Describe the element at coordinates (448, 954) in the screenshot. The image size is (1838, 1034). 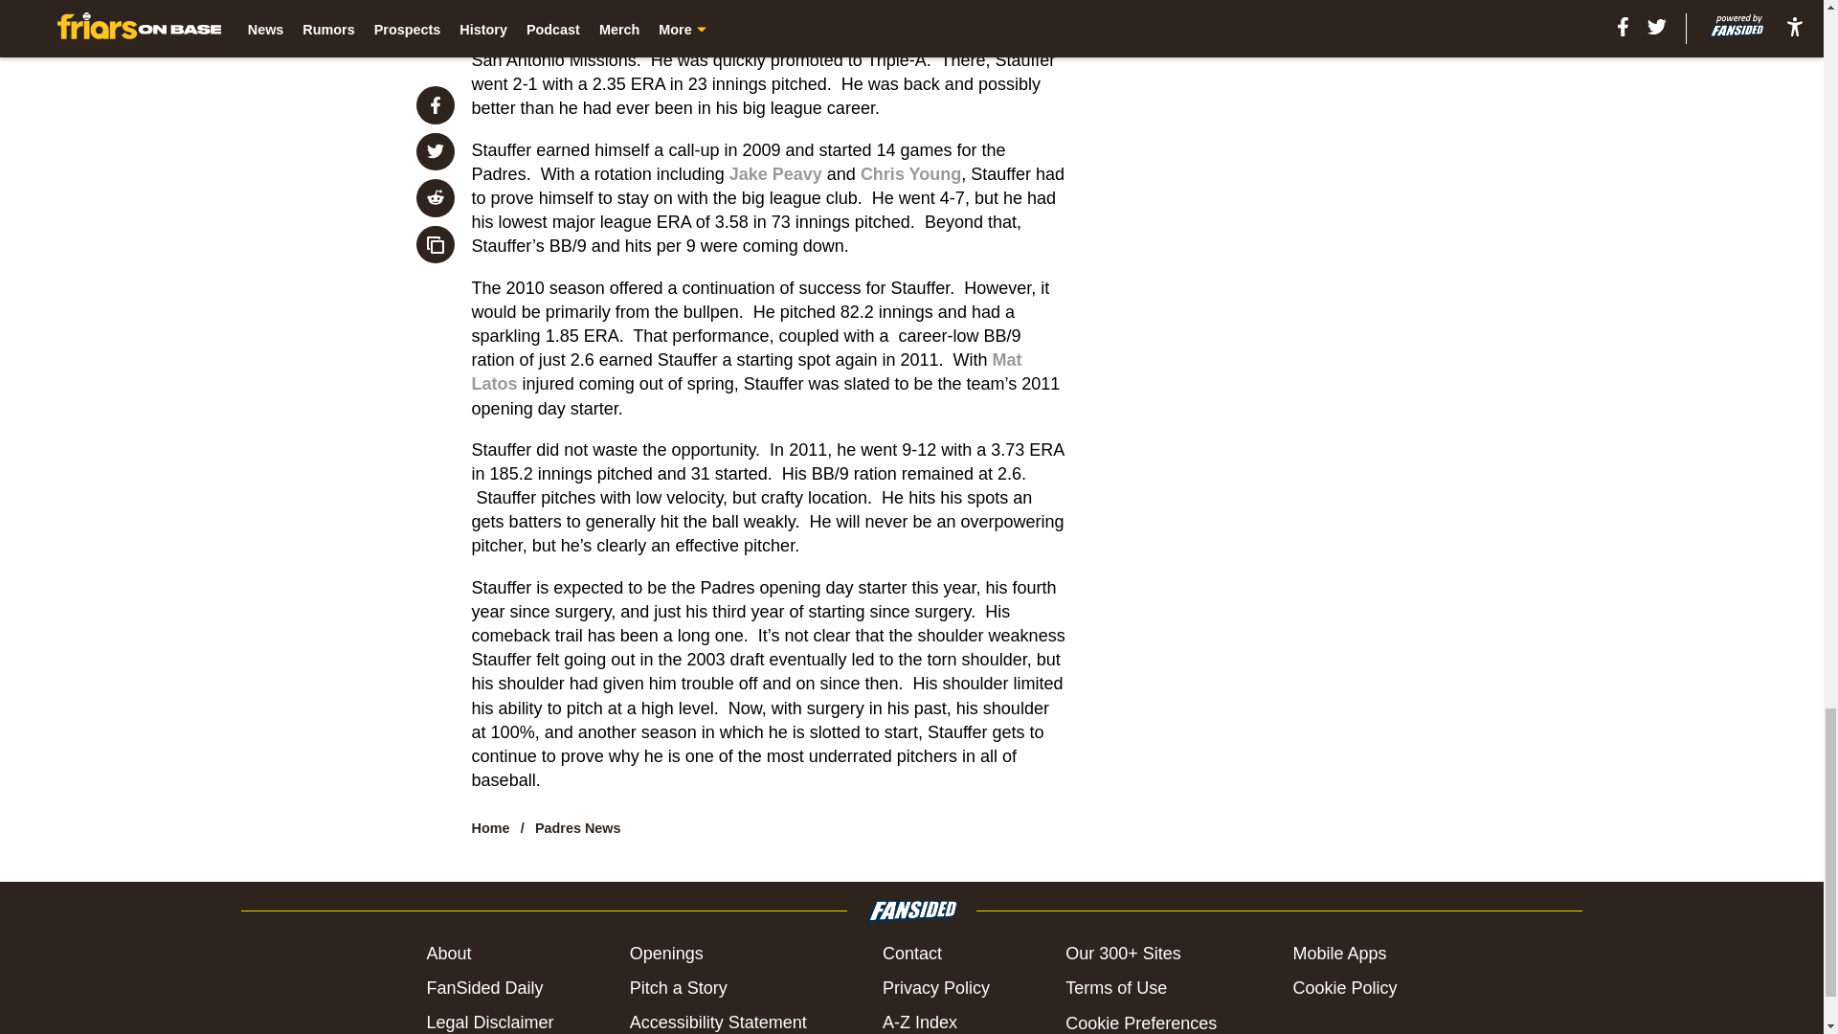
I see `About` at that location.